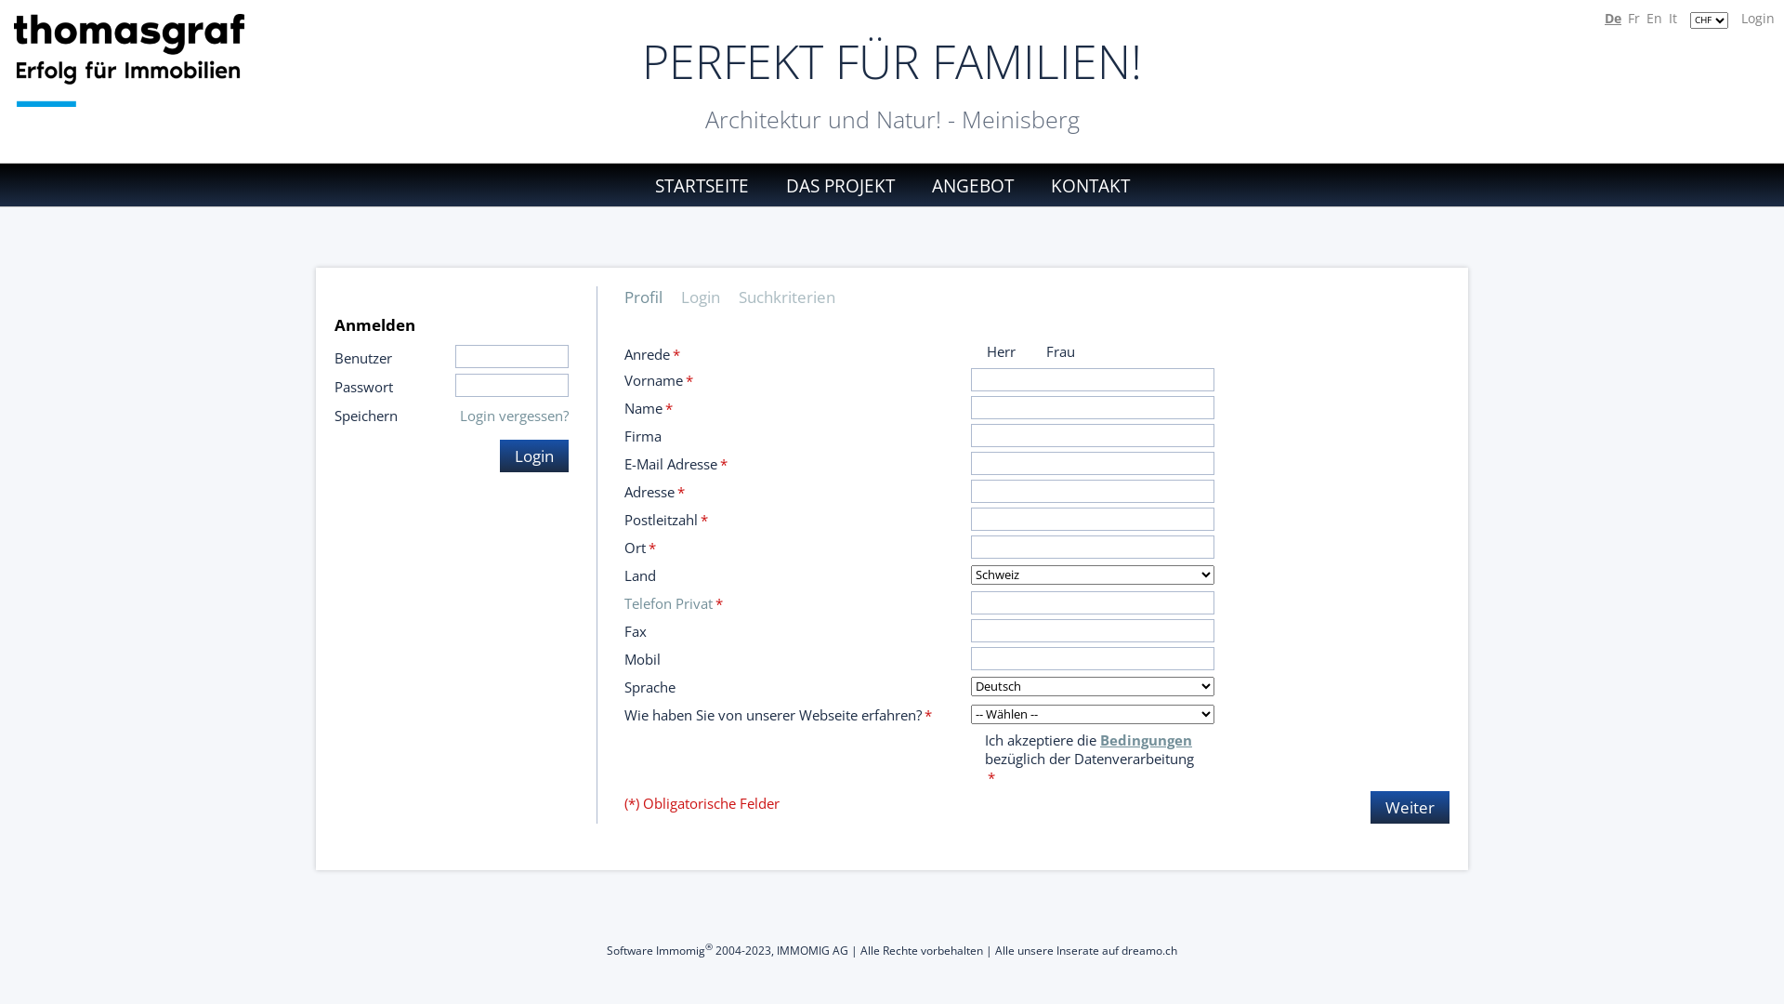 Image resolution: width=1784 pixels, height=1004 pixels. Describe the element at coordinates (1633, 19) in the screenshot. I see `Fr` at that location.